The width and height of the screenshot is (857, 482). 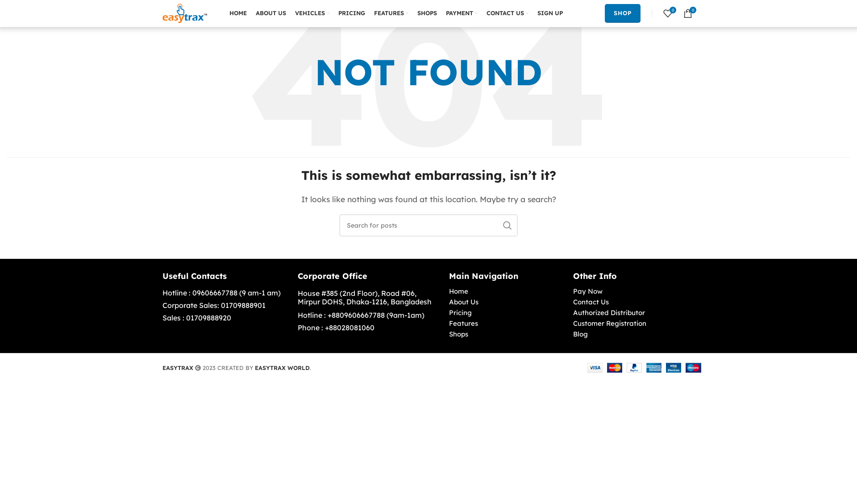 I want to click on SHOP, so click(x=623, y=13).